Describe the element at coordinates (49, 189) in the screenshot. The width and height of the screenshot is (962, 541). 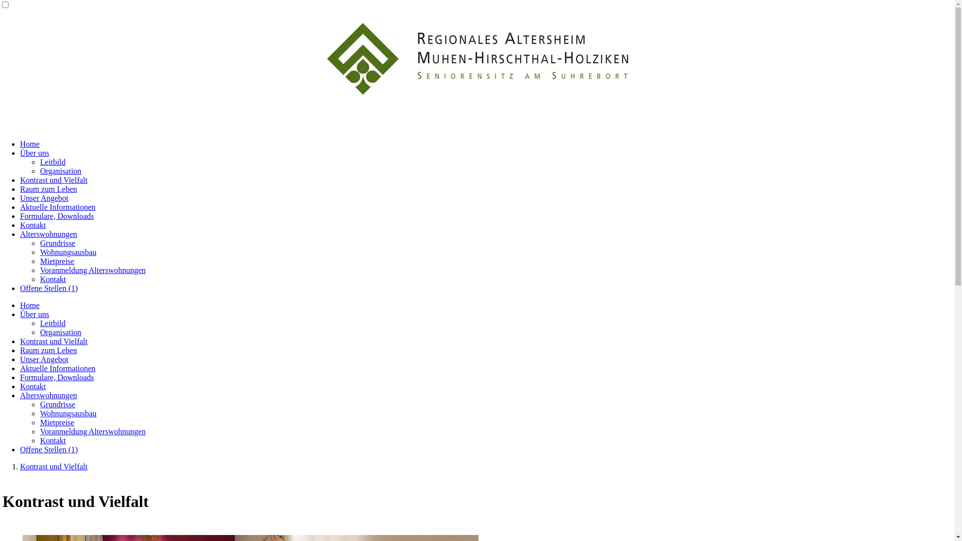
I see `Raum zum Leben` at that location.